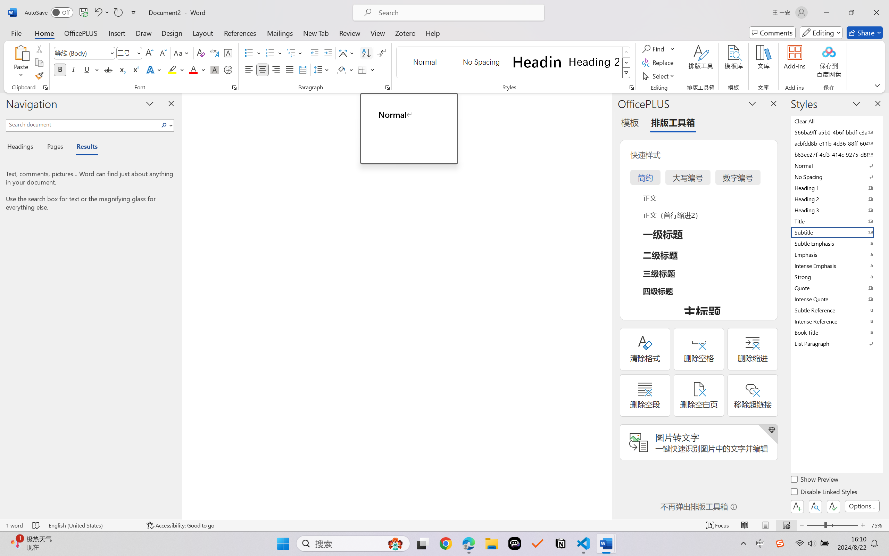 This screenshot has height=556, width=889. I want to click on List Paragraph, so click(836, 343).